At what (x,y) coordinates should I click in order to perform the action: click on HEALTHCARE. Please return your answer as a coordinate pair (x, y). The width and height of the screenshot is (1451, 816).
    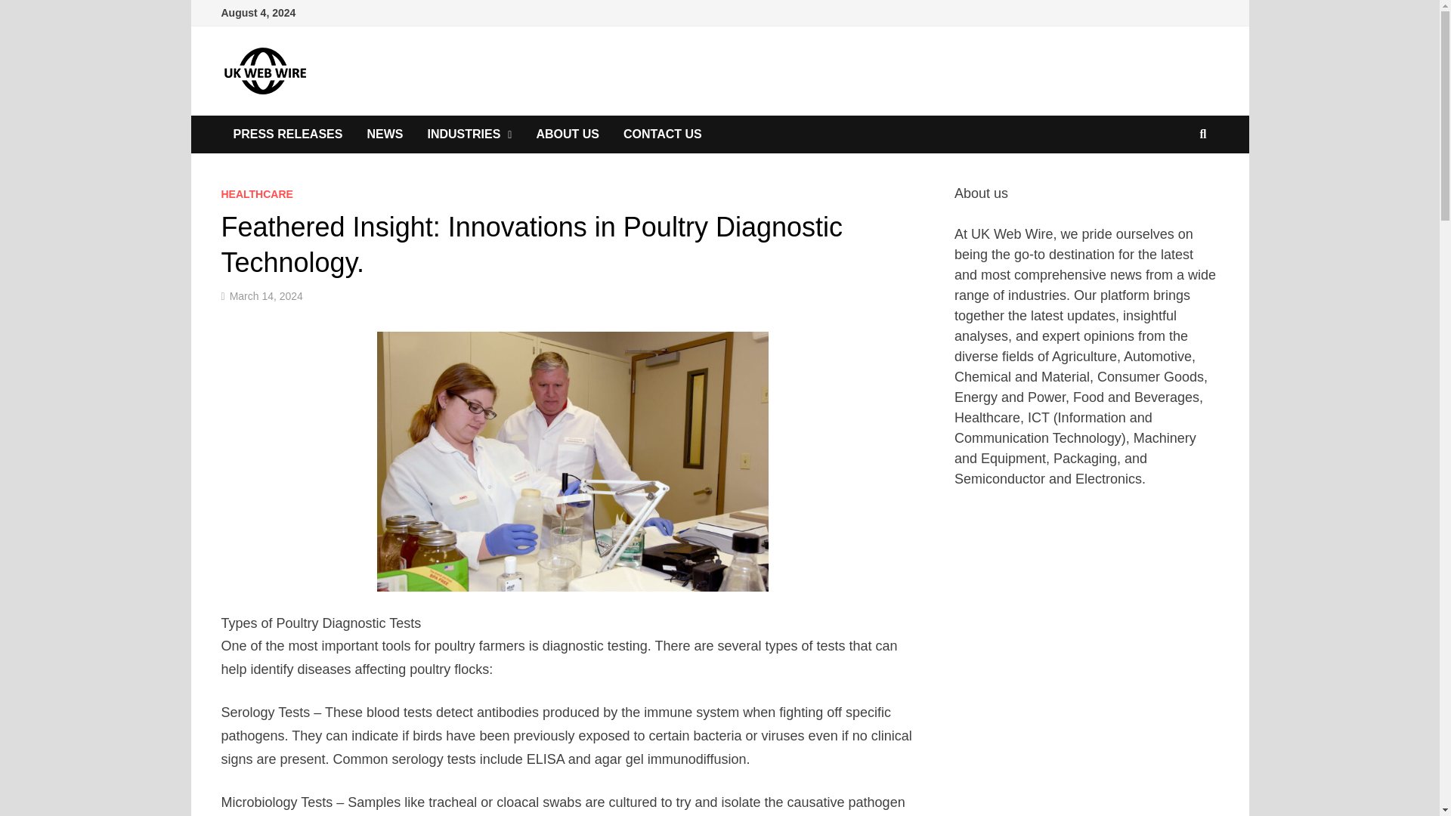
    Looking at the image, I should click on (256, 193).